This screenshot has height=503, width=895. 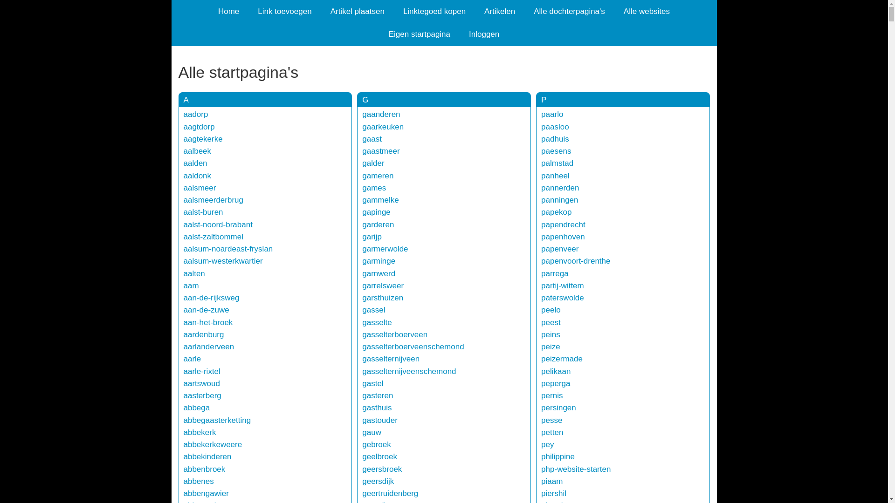 I want to click on aarle-rixtel, so click(x=202, y=372).